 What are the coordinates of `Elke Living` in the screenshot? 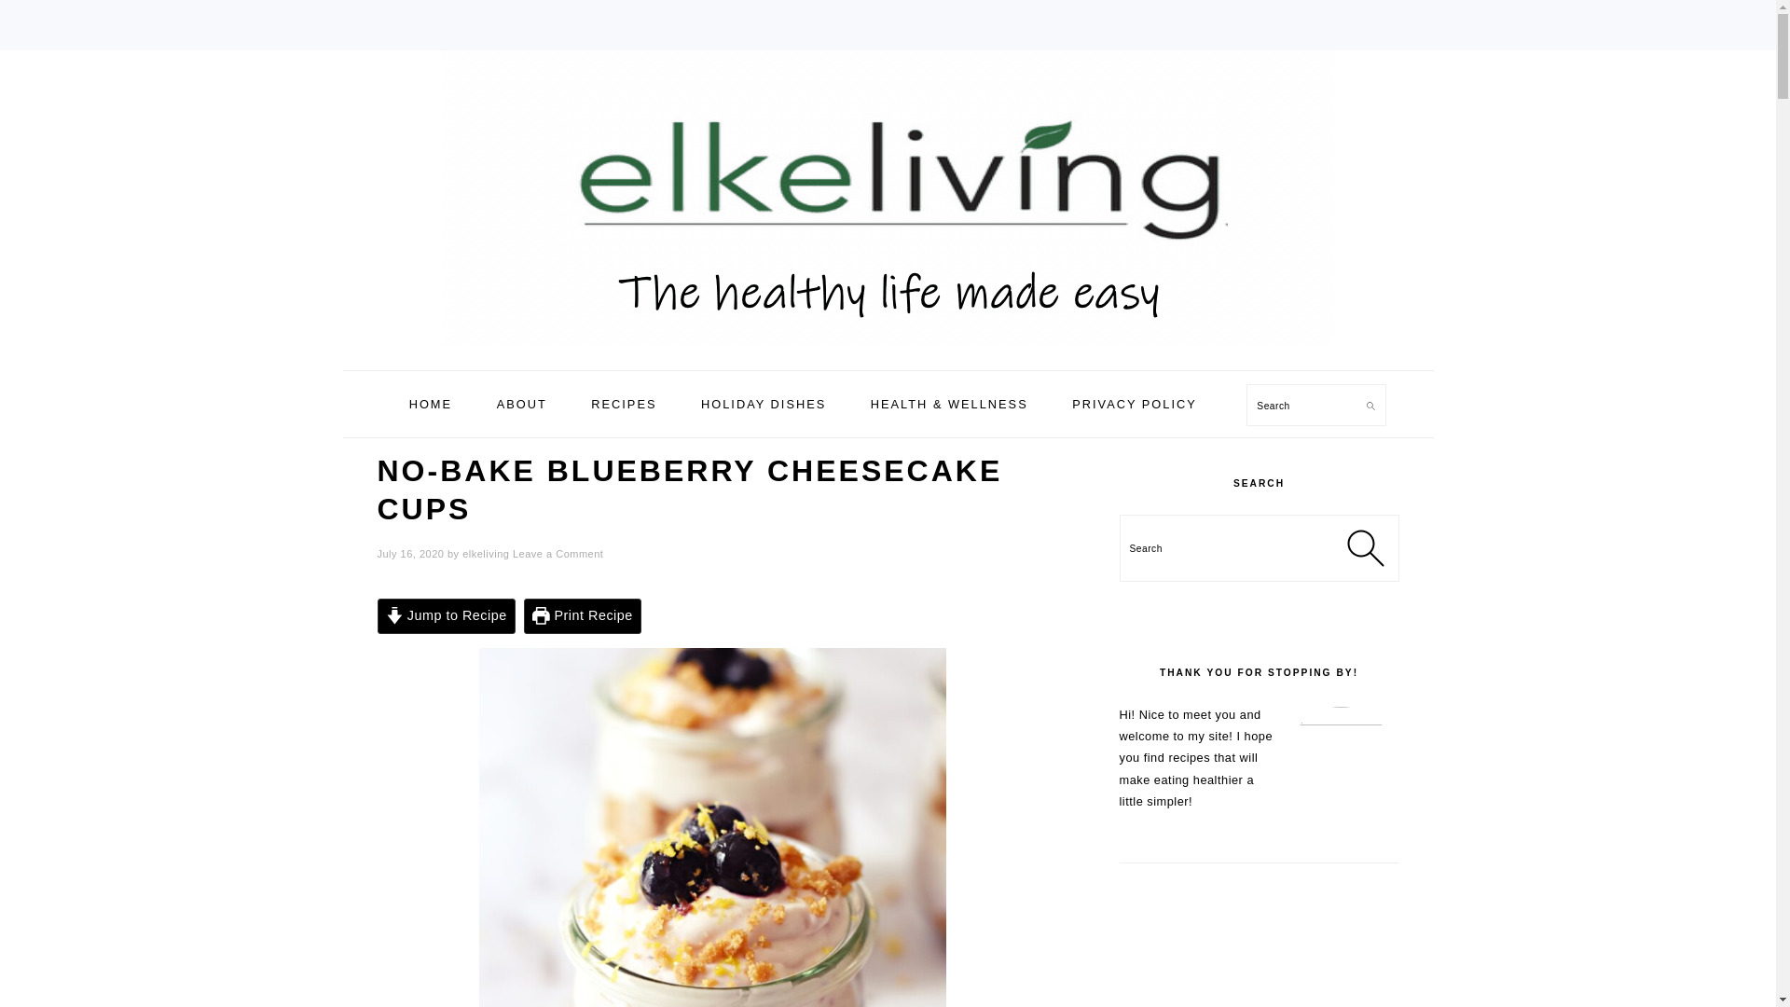 It's located at (888, 349).